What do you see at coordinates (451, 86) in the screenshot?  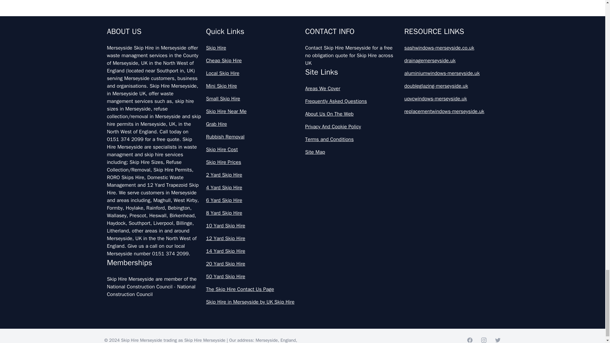 I see `doubleglazing-merseyside.uk` at bounding box center [451, 86].